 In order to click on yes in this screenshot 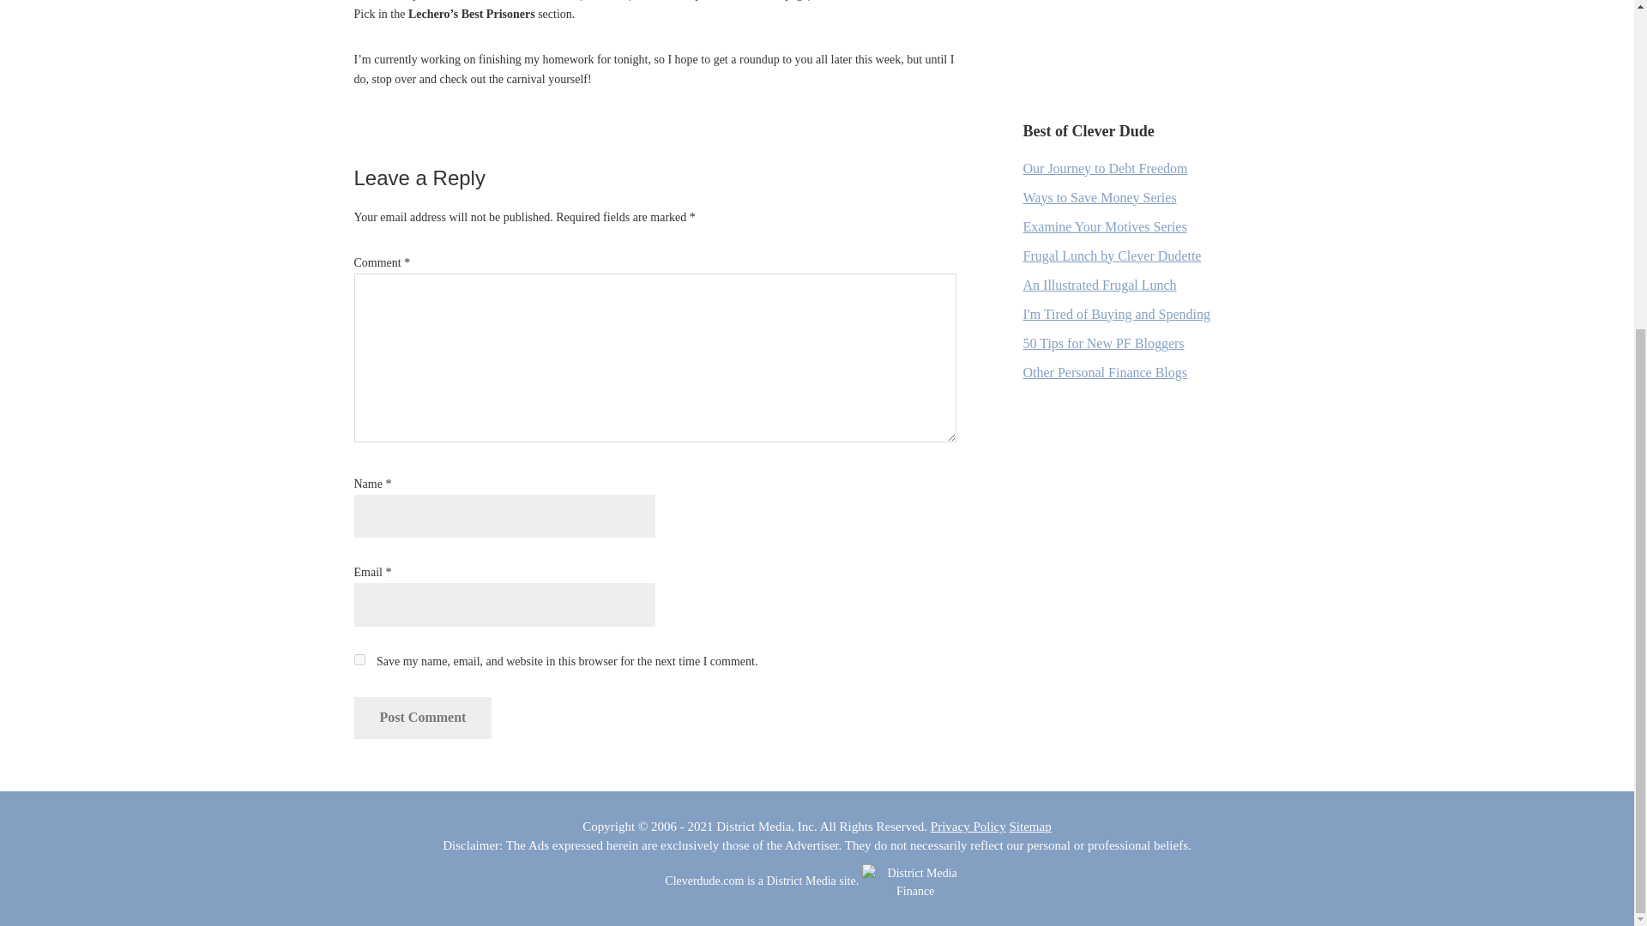, I will do `click(359, 659)`.